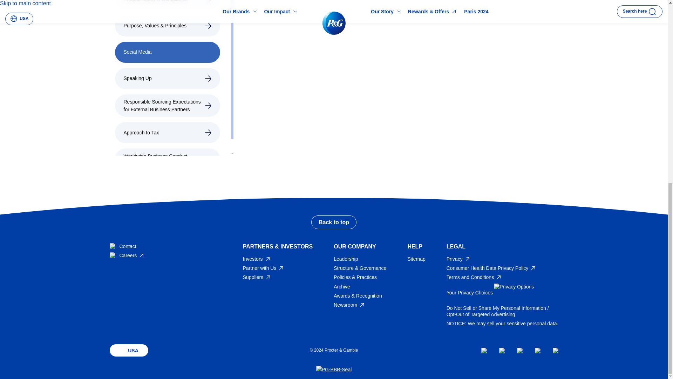 The image size is (673, 379). I want to click on www.pginvestor.com, so click(257, 259).